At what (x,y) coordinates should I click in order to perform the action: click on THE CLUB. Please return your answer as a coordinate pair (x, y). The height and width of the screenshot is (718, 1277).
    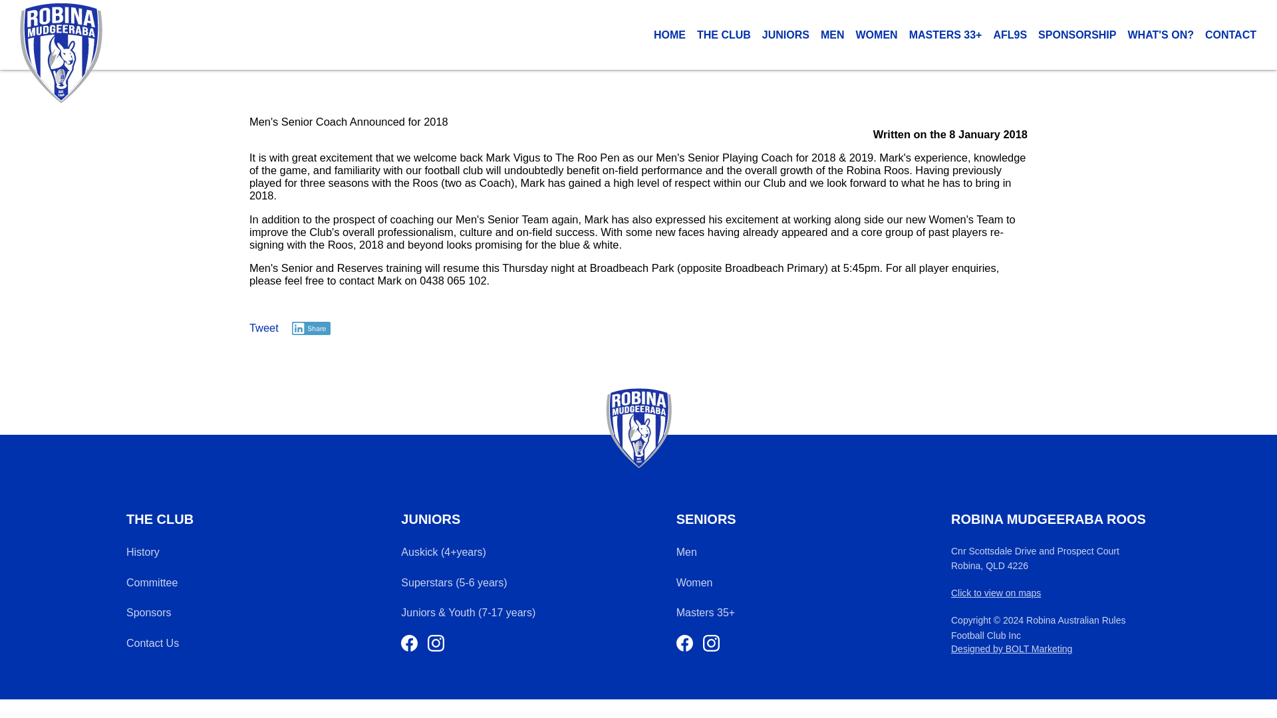
    Looking at the image, I should click on (724, 35).